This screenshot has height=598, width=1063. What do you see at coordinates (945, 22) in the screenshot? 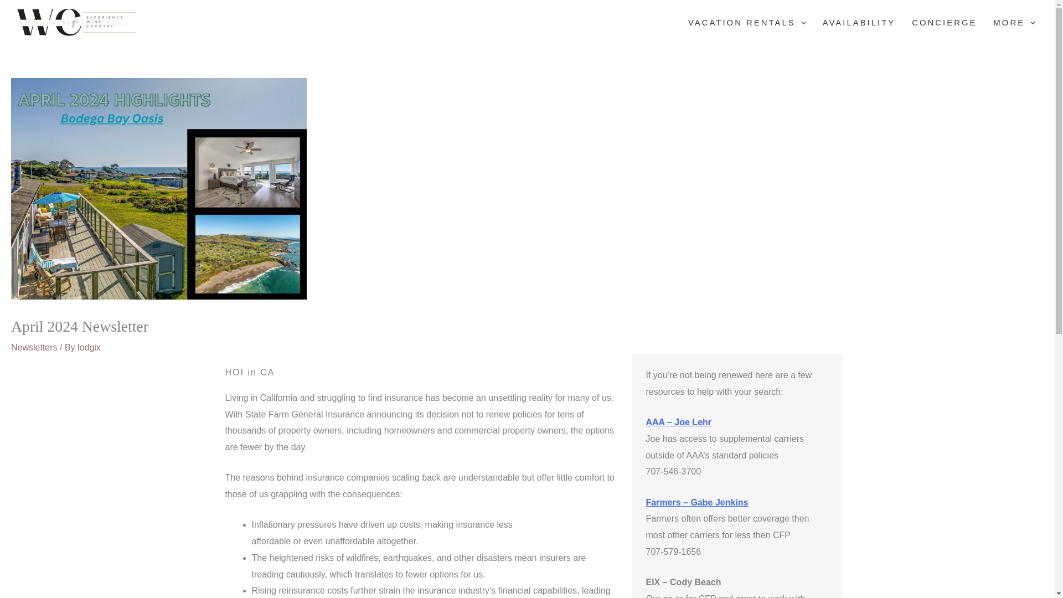
I see `CONCIERGE` at bounding box center [945, 22].